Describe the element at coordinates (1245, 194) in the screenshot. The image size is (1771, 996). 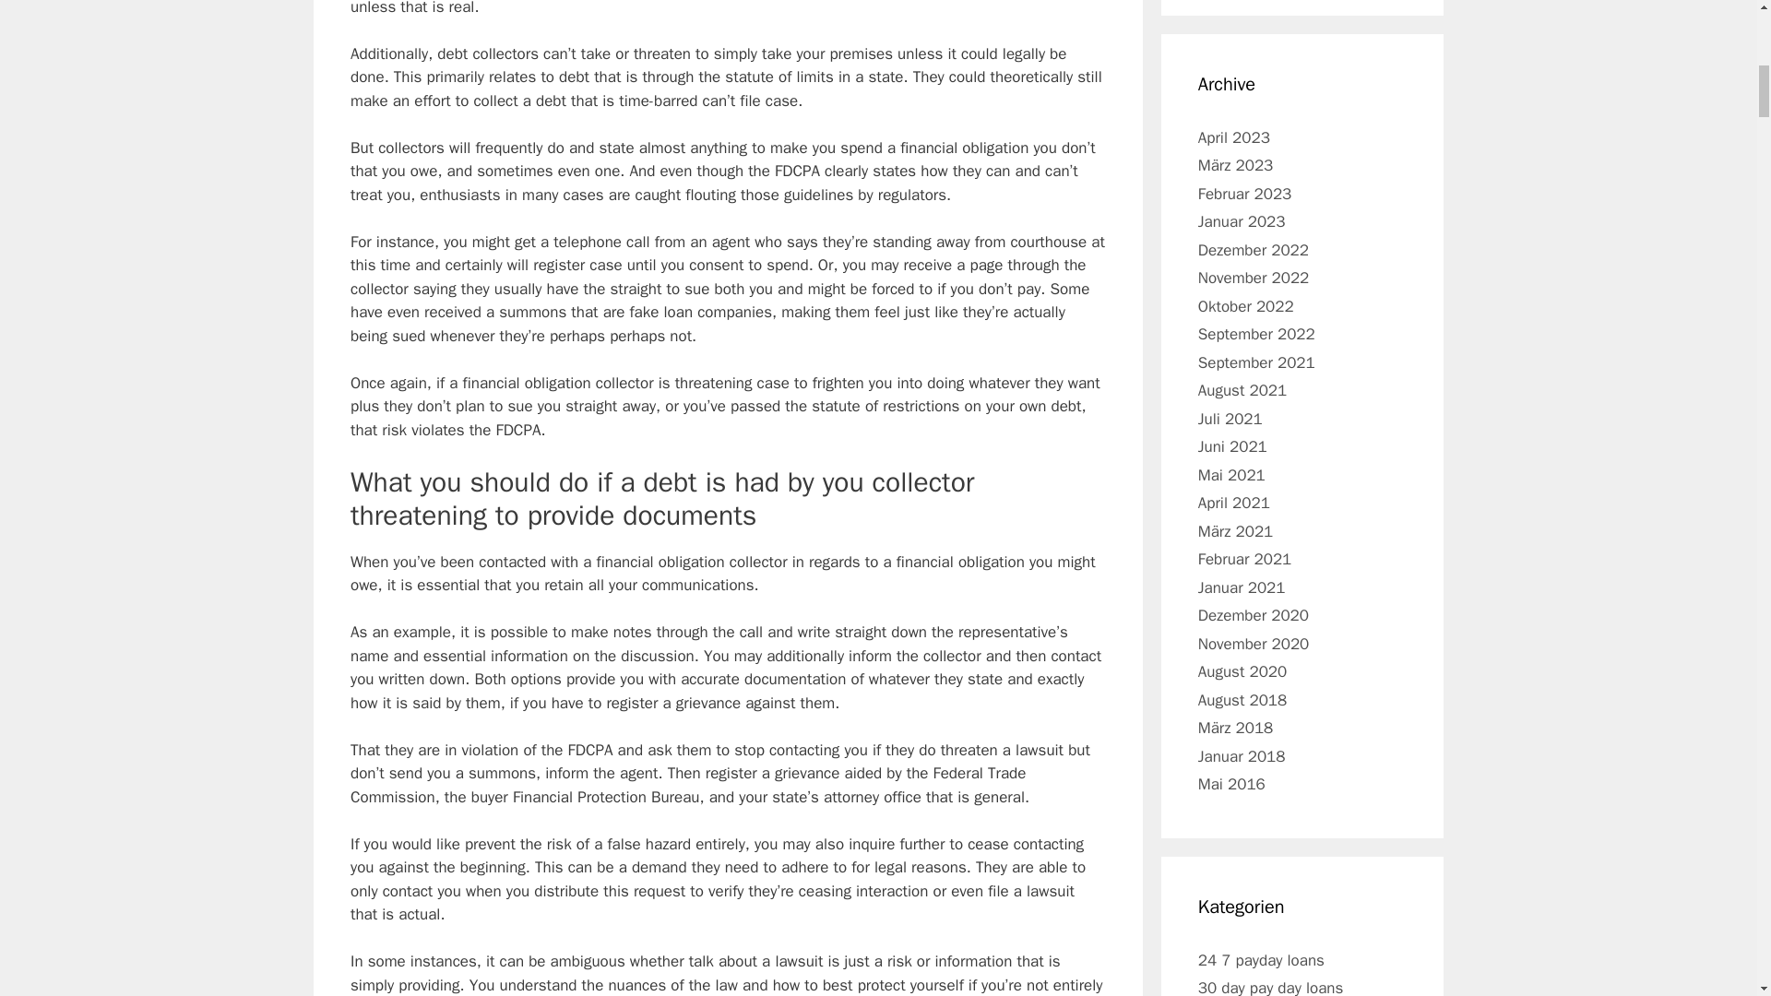
I see `Februar 2023` at that location.